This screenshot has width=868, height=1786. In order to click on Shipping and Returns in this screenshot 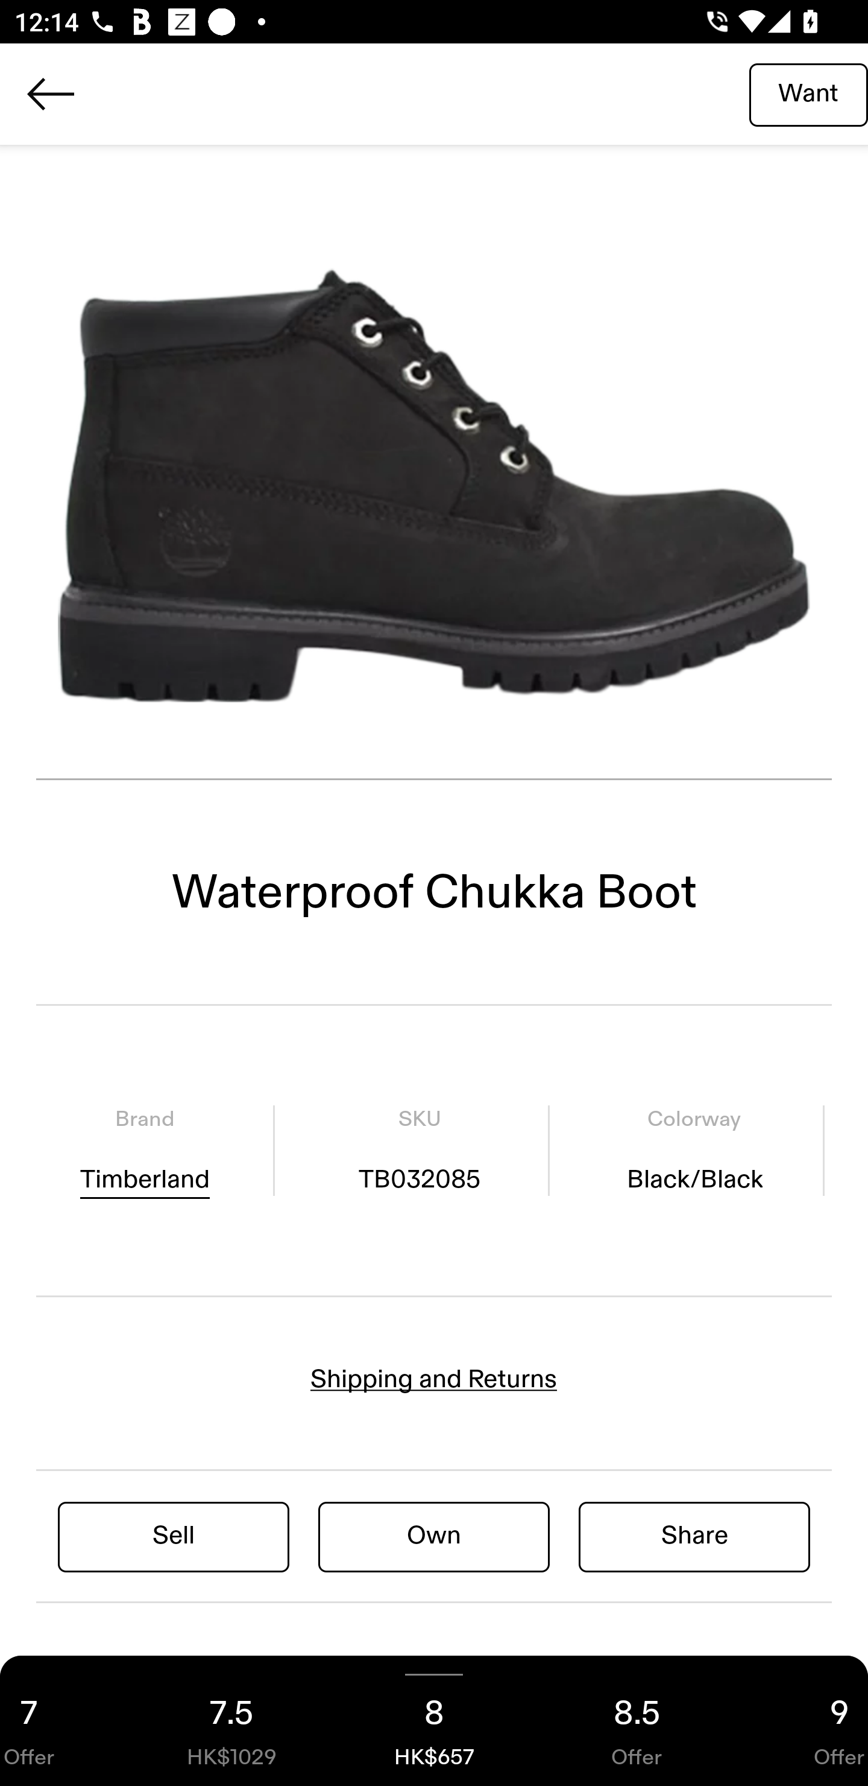, I will do `click(434, 1379)`.